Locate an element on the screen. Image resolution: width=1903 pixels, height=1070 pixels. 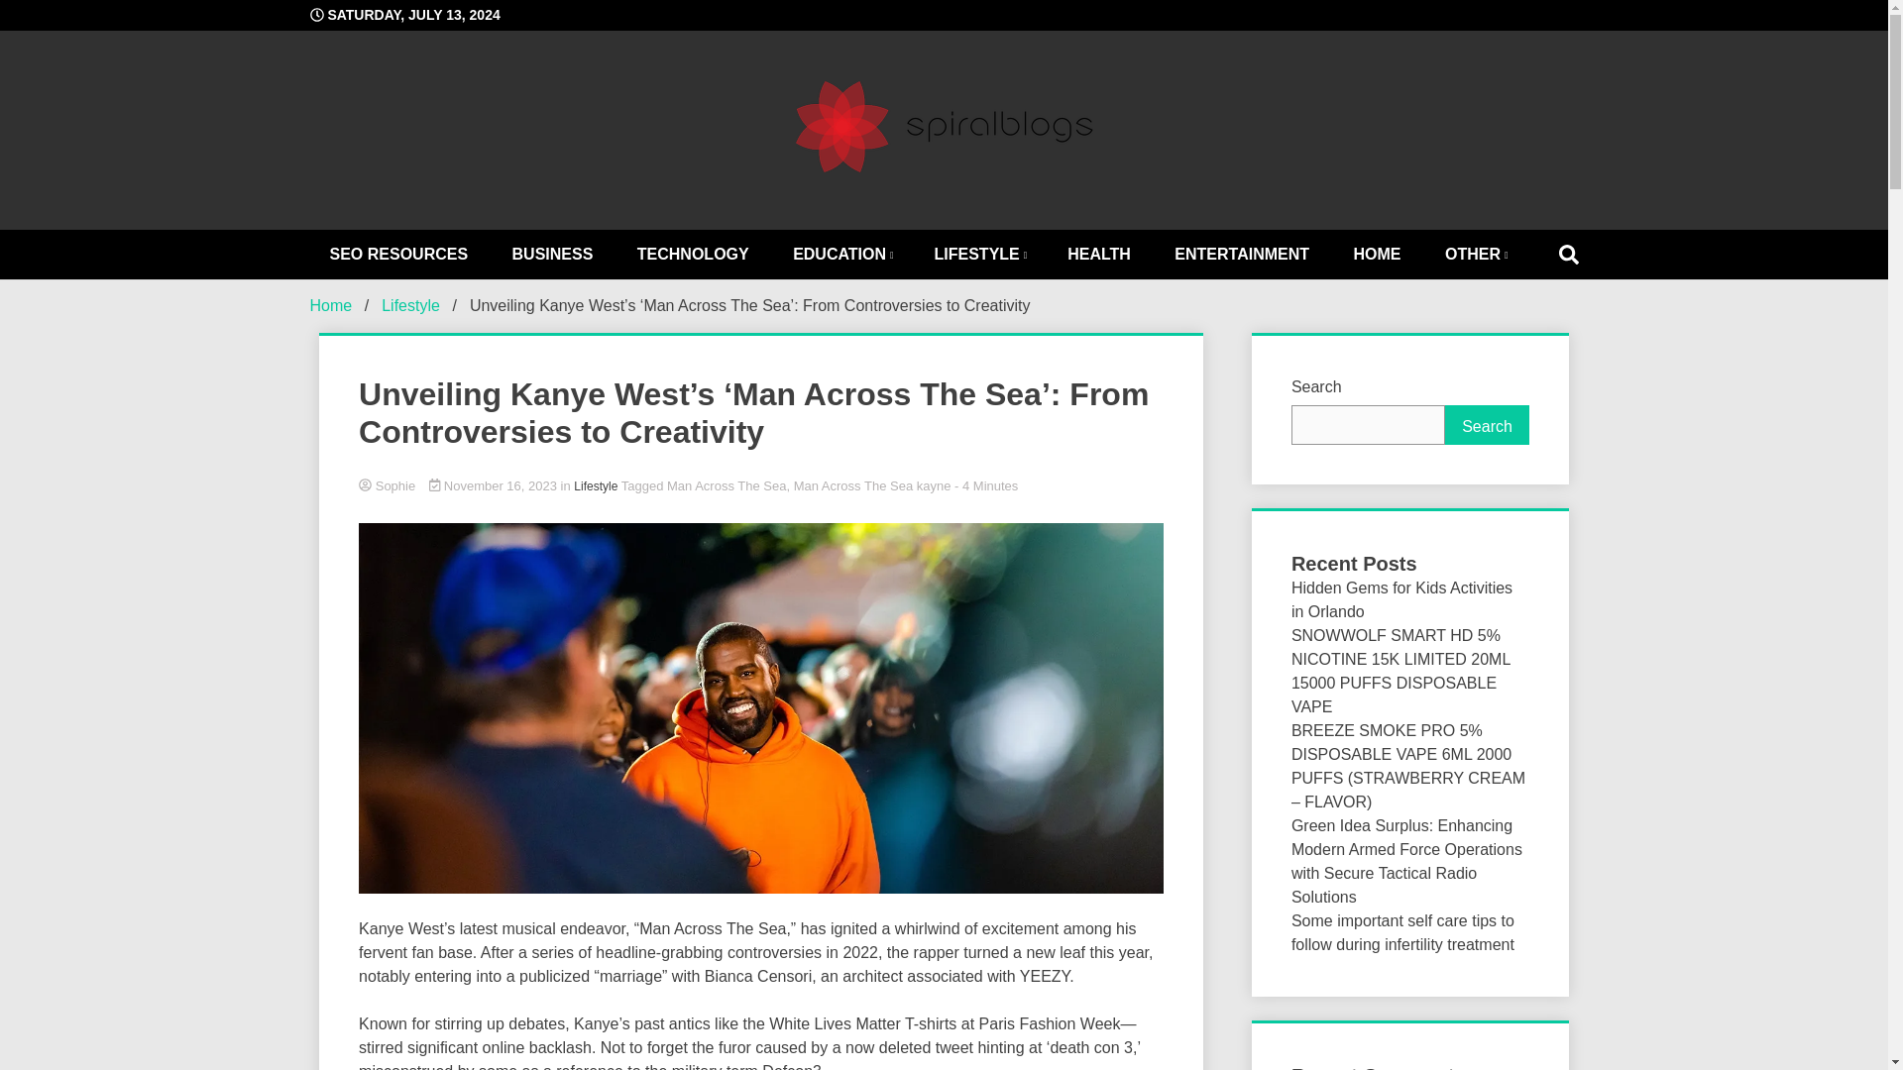
November 16, 2023 is located at coordinates (496, 485).